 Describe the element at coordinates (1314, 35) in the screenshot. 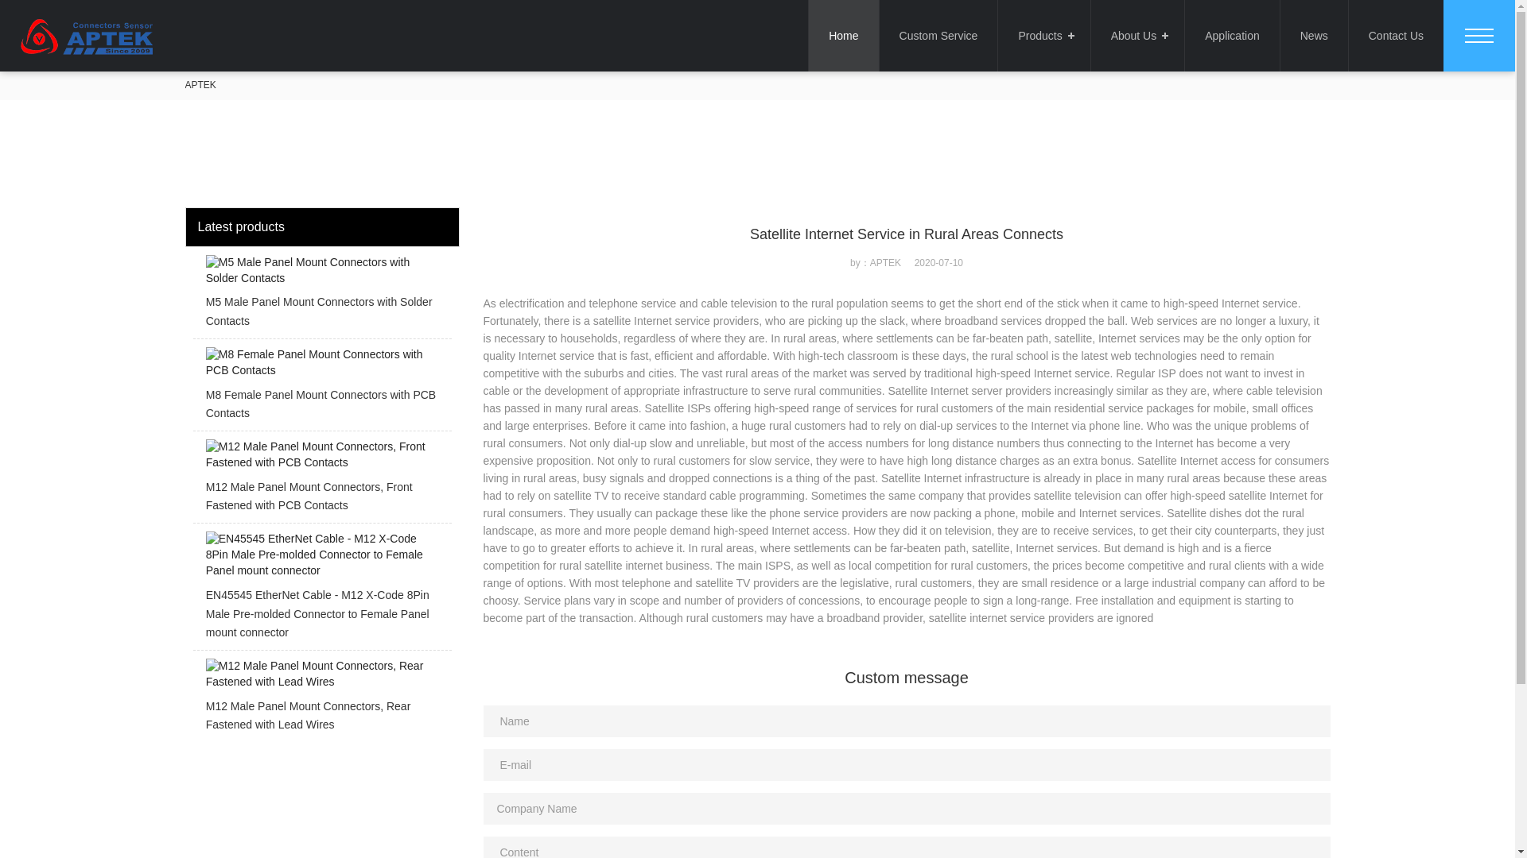

I see `News` at that location.